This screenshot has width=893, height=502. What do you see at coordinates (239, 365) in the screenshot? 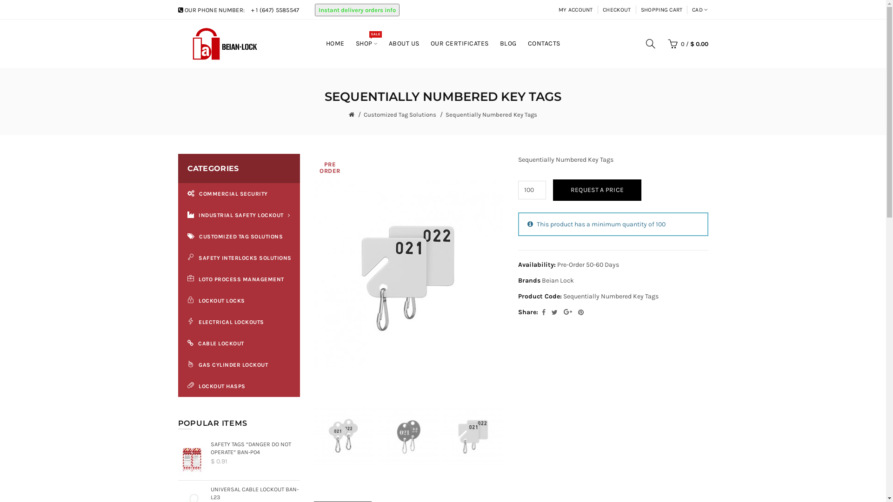
I see `GAS CYLINDER LOCKOUT` at bounding box center [239, 365].